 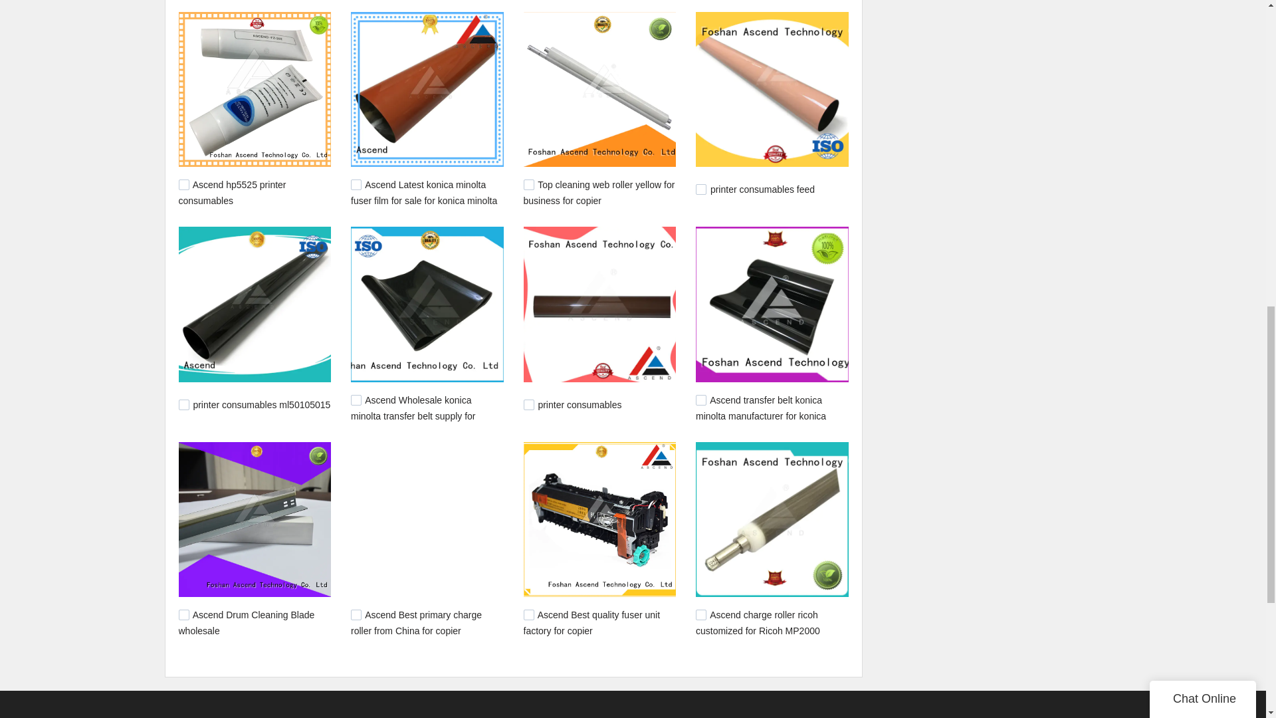 What do you see at coordinates (599, 193) in the screenshot?
I see `Top cleaning web roller yellow for business for copier` at bounding box center [599, 193].